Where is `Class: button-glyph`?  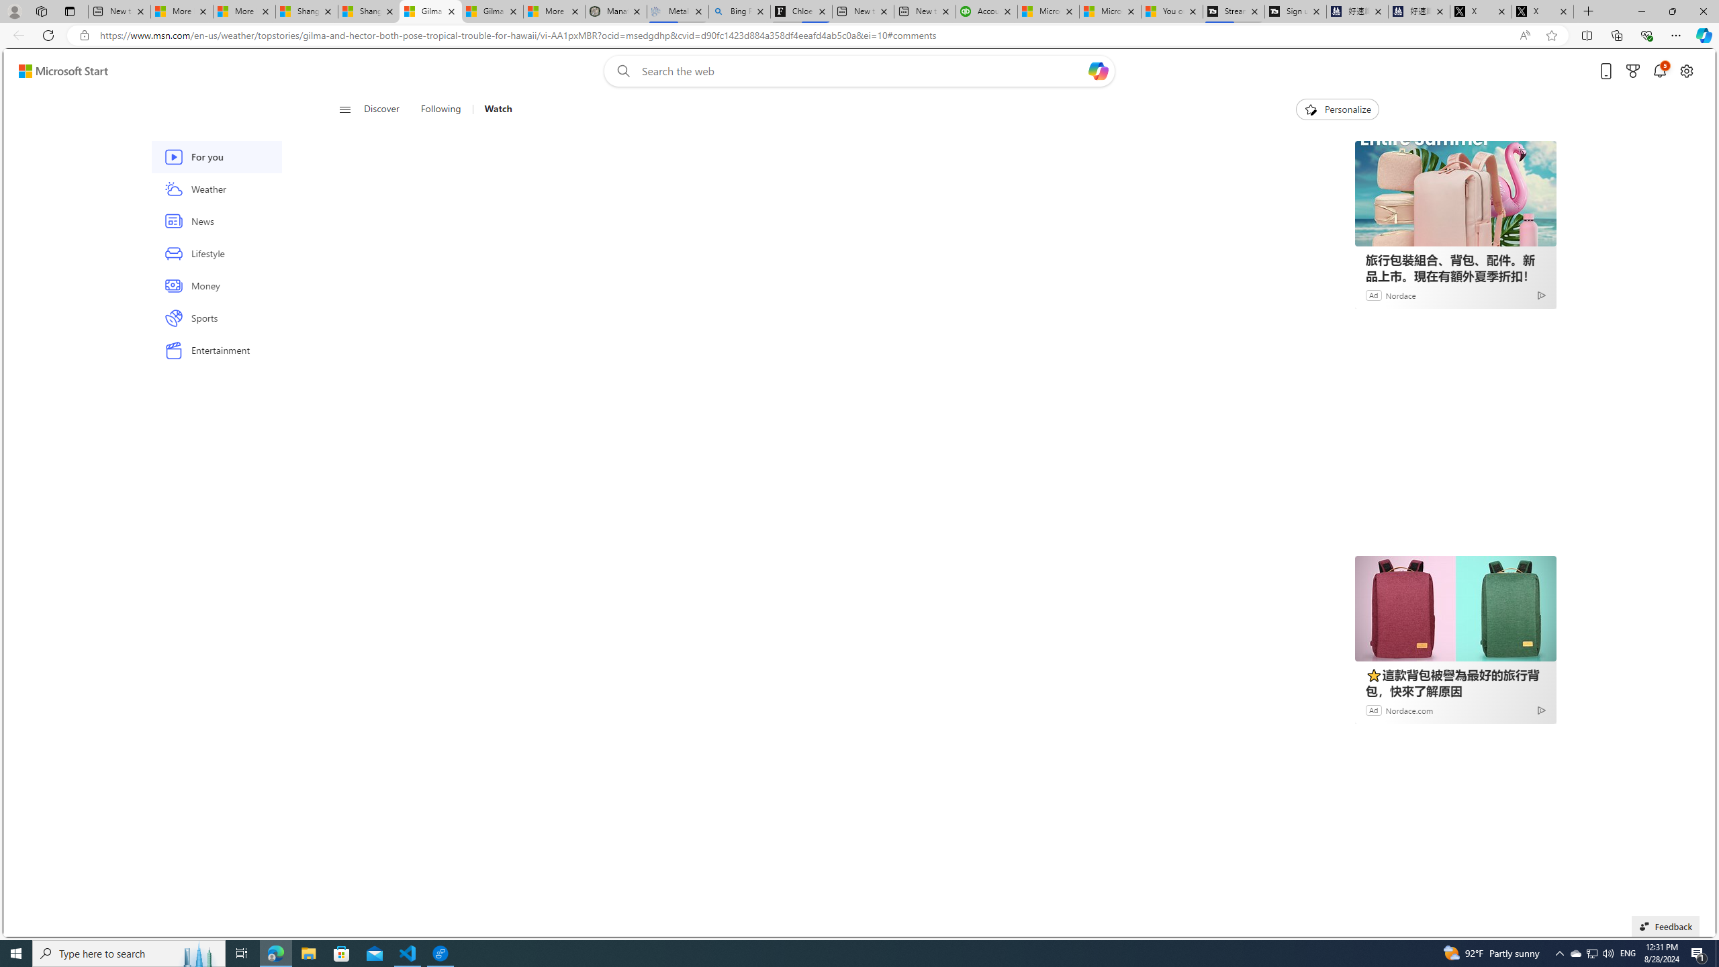
Class: button-glyph is located at coordinates (345, 109).